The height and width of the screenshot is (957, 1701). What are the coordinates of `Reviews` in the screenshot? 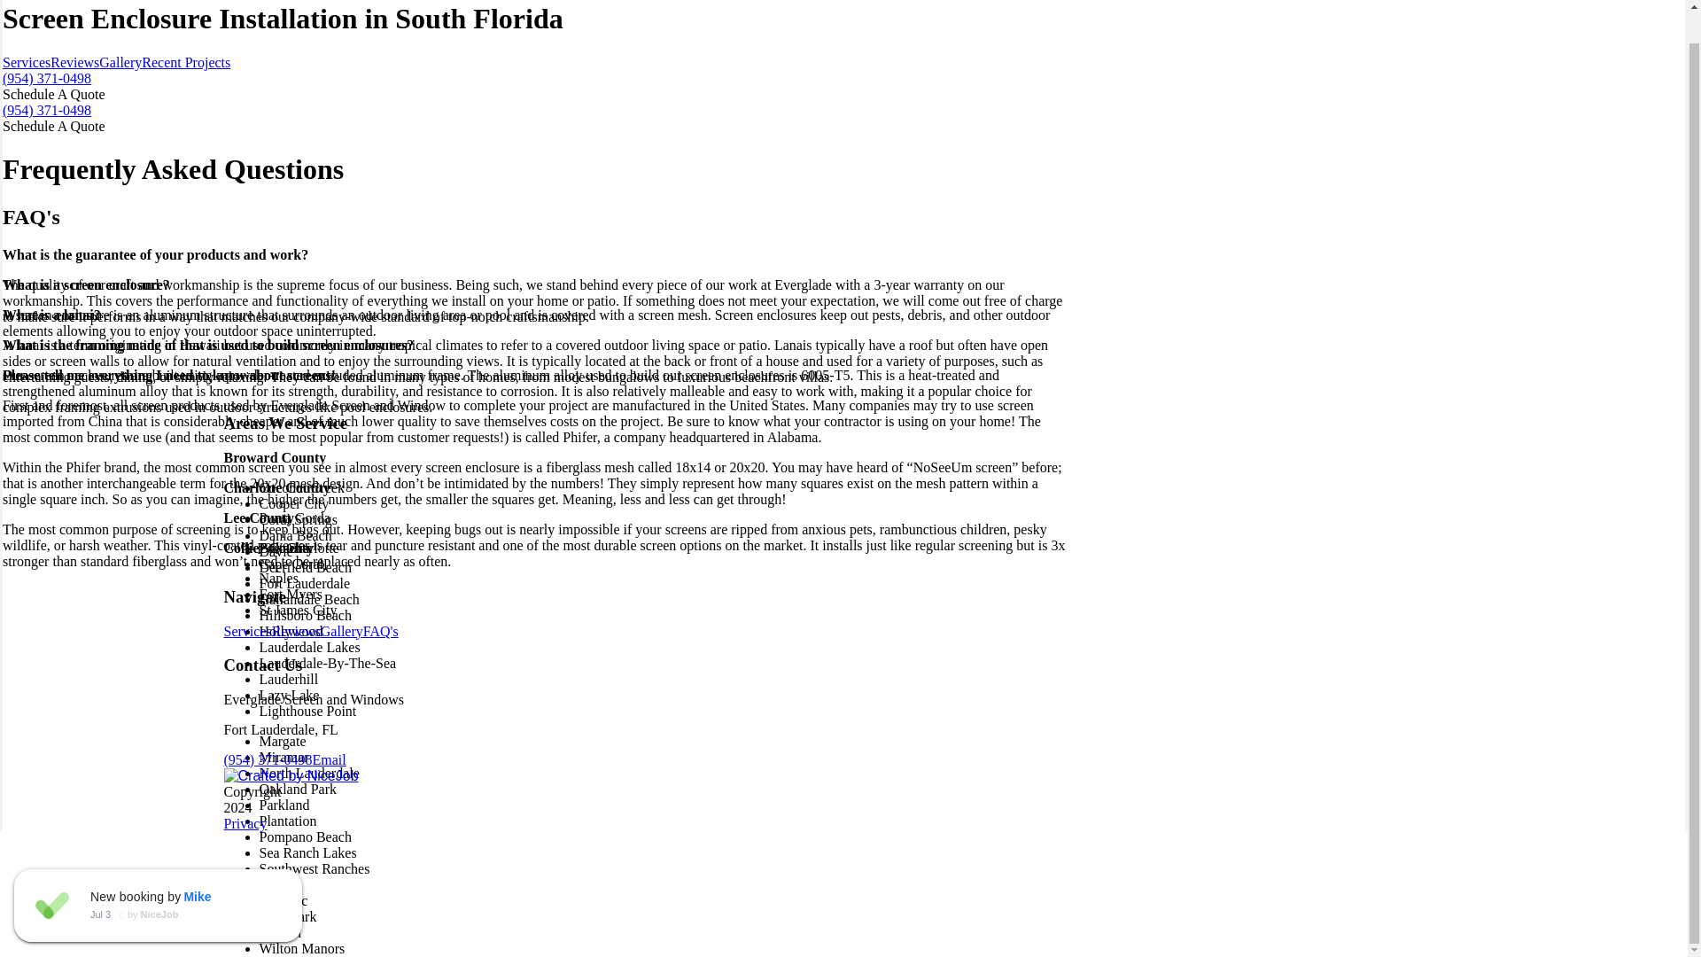 It's located at (296, 631).